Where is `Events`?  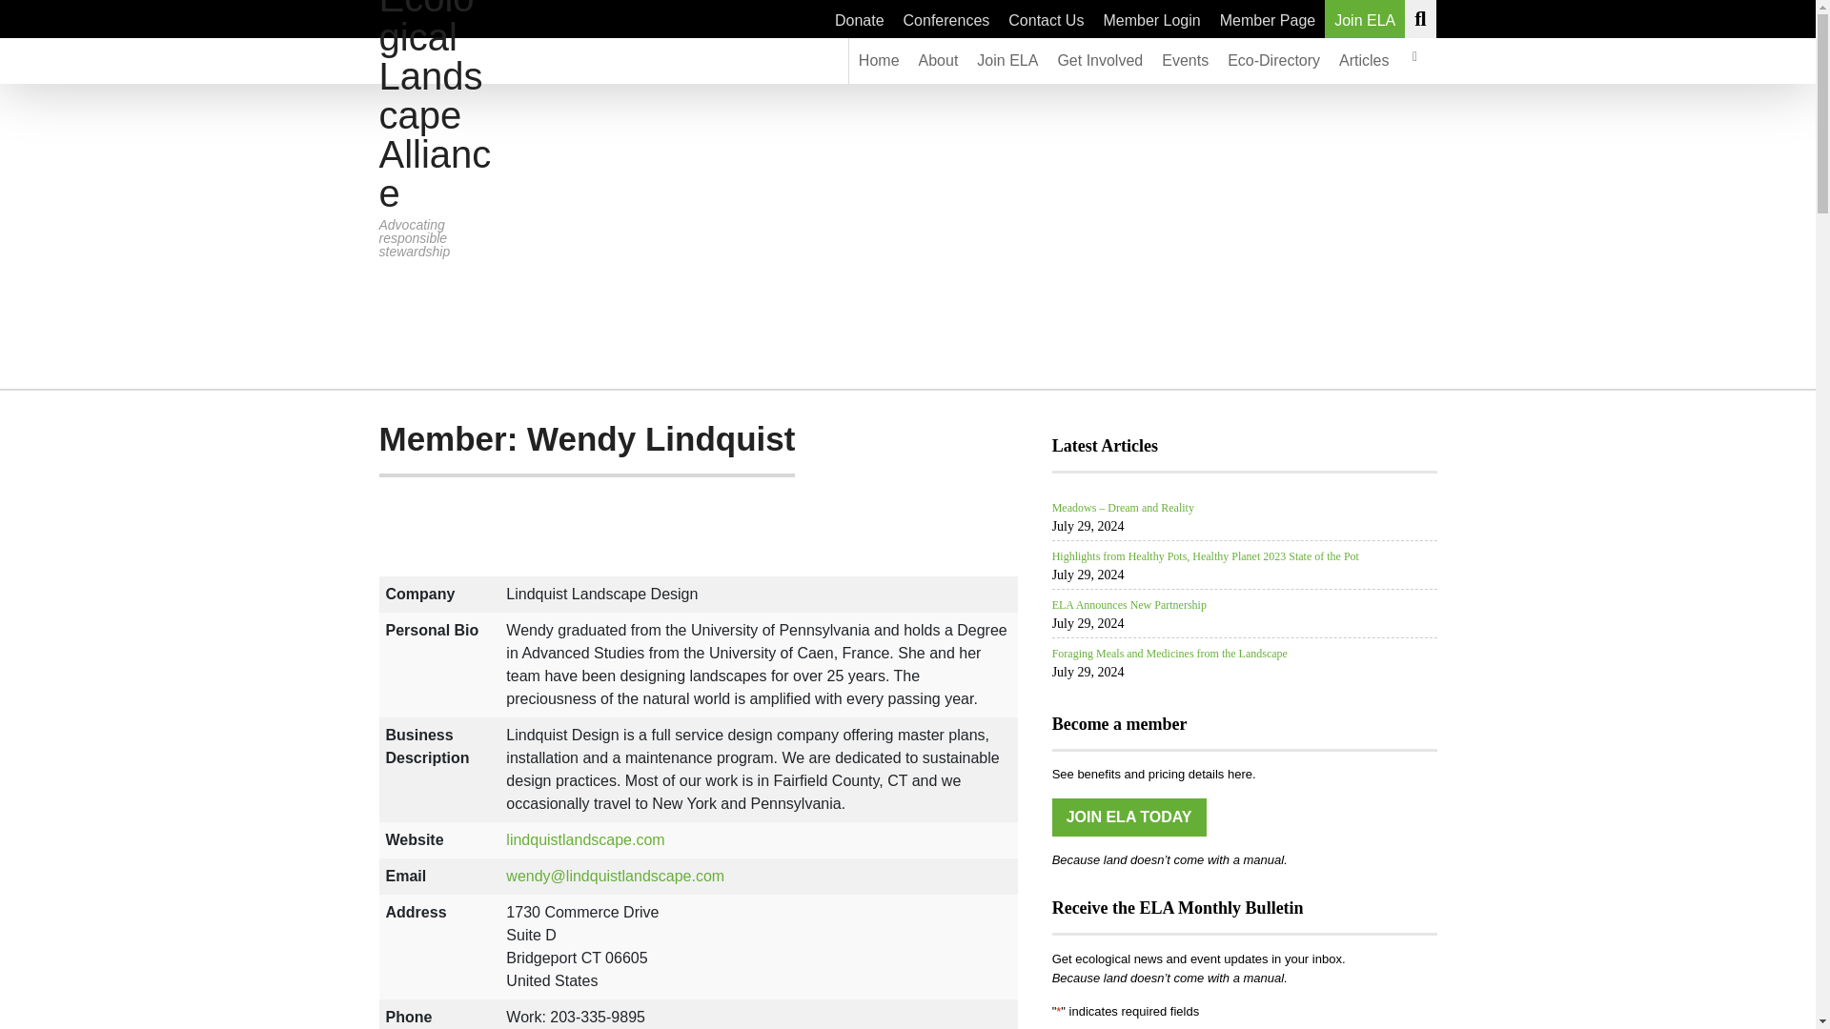
Events is located at coordinates (1186, 60).